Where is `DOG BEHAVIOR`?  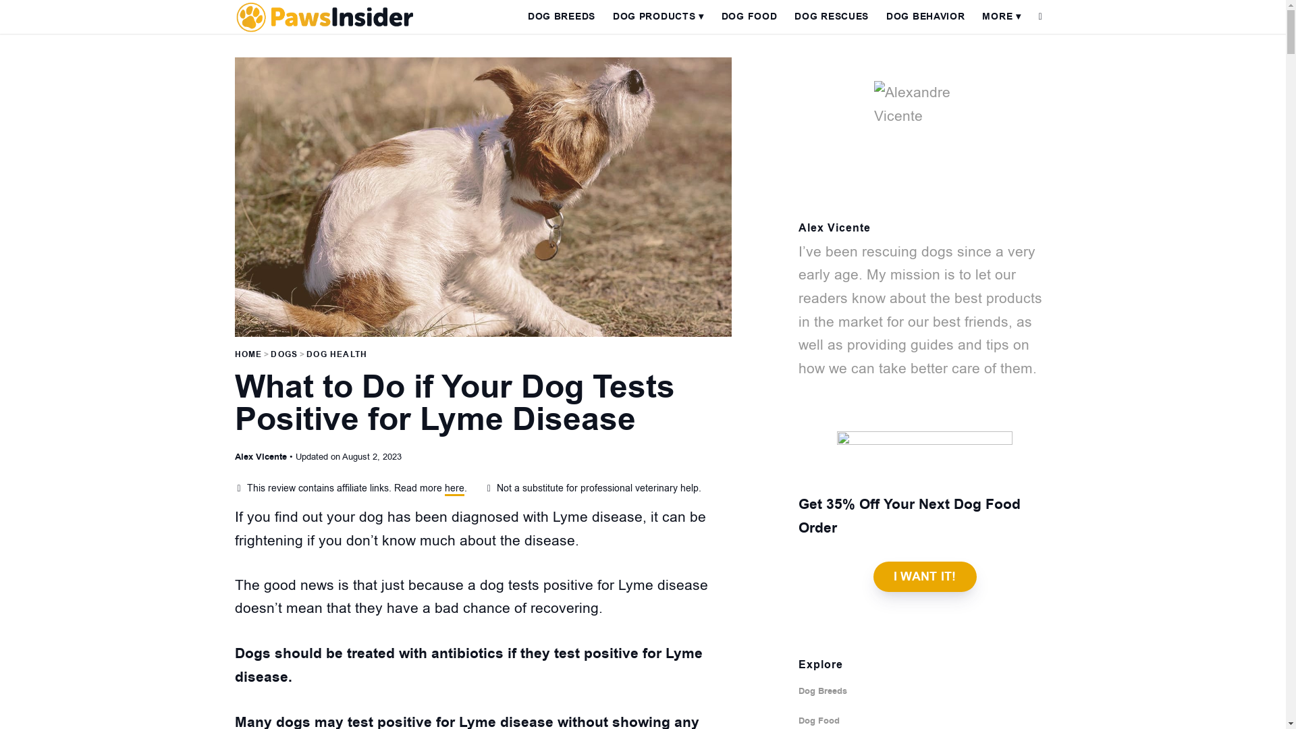 DOG BEHAVIOR is located at coordinates (925, 16).